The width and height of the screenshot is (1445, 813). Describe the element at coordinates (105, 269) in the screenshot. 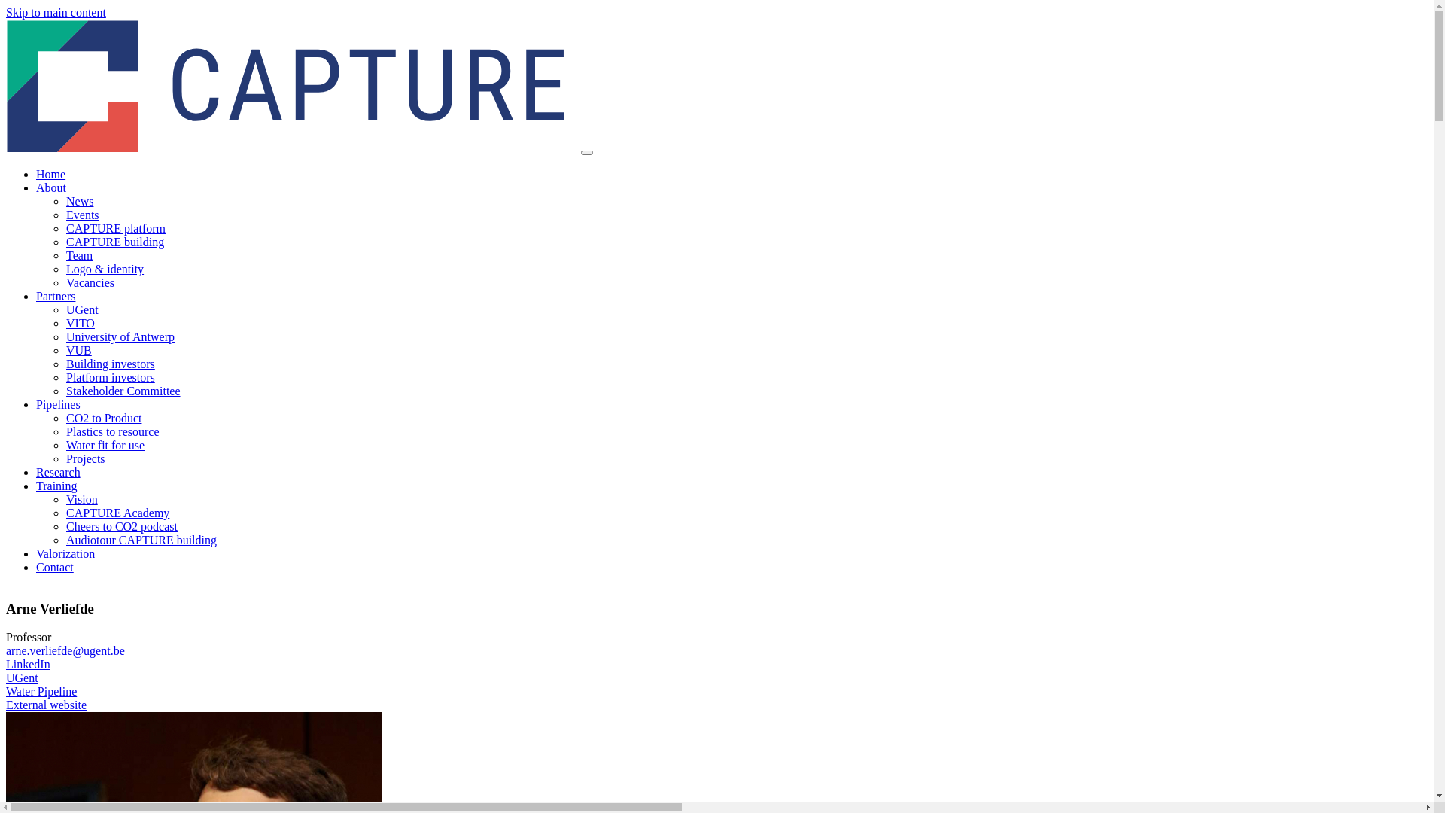

I see `Logo & identity` at that location.